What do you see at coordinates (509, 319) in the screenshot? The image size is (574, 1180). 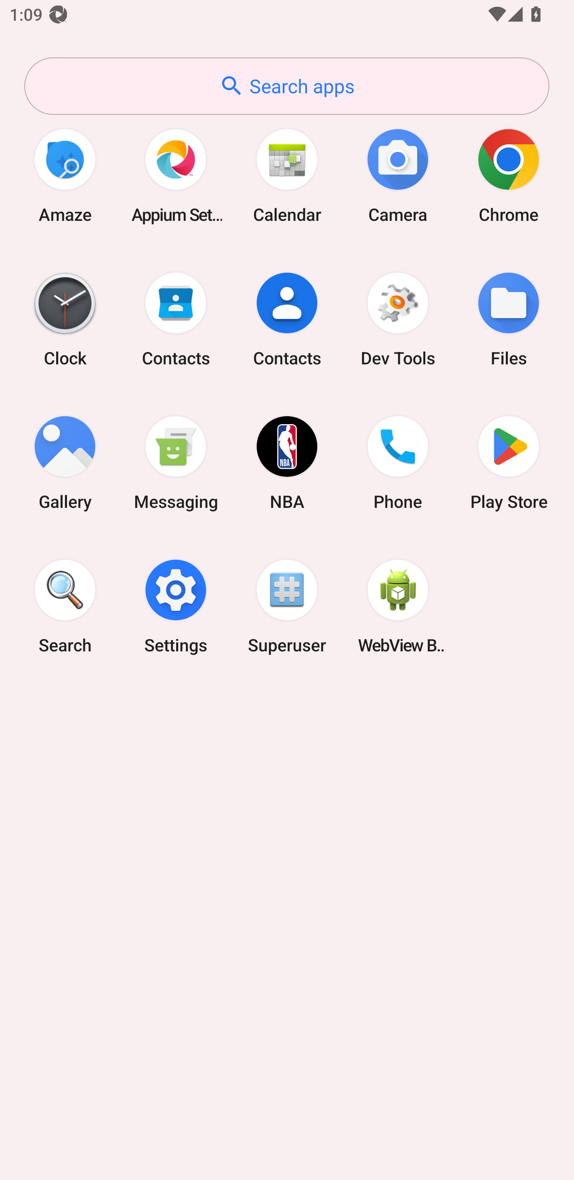 I see `Files` at bounding box center [509, 319].